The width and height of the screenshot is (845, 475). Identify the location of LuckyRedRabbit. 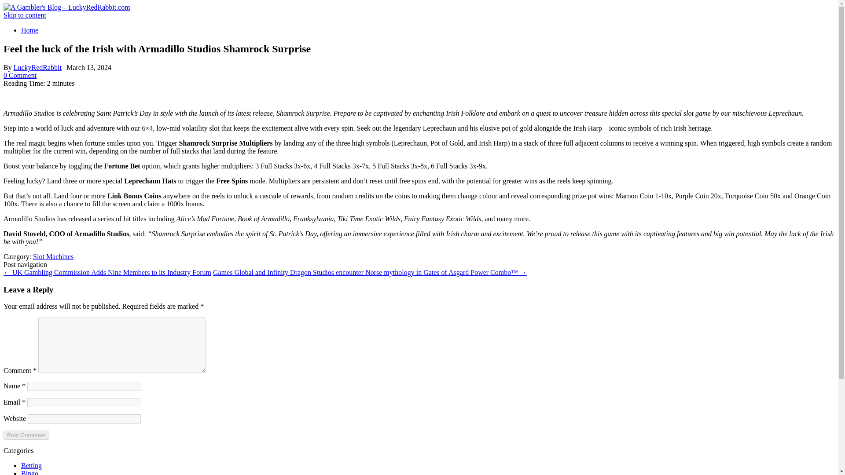
(37, 67).